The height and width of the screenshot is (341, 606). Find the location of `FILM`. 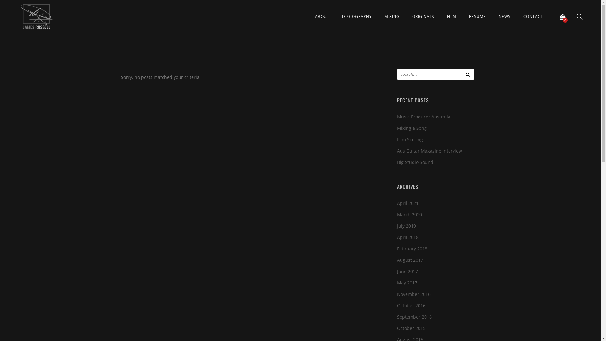

FILM is located at coordinates (452, 16).